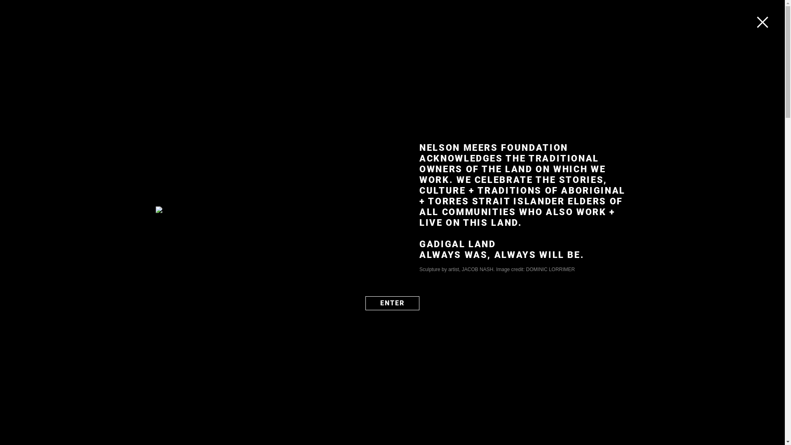 The height and width of the screenshot is (445, 791). Describe the element at coordinates (547, 272) in the screenshot. I see `Megan Davis Is on the TIME100 Next 2023 List` at that location.